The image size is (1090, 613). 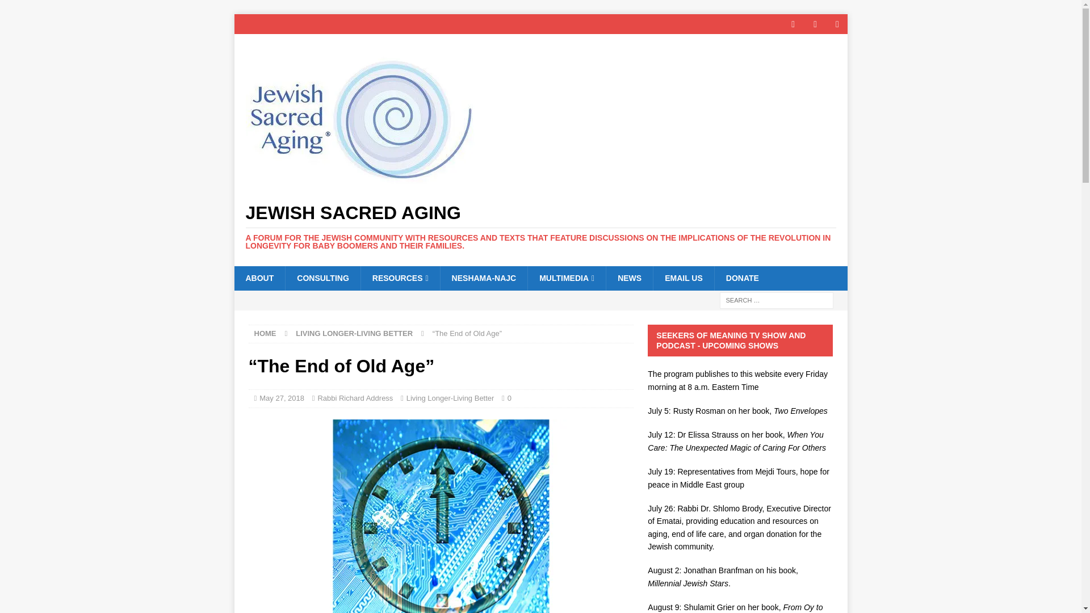 I want to click on NESHAMA-NAJC, so click(x=484, y=278).